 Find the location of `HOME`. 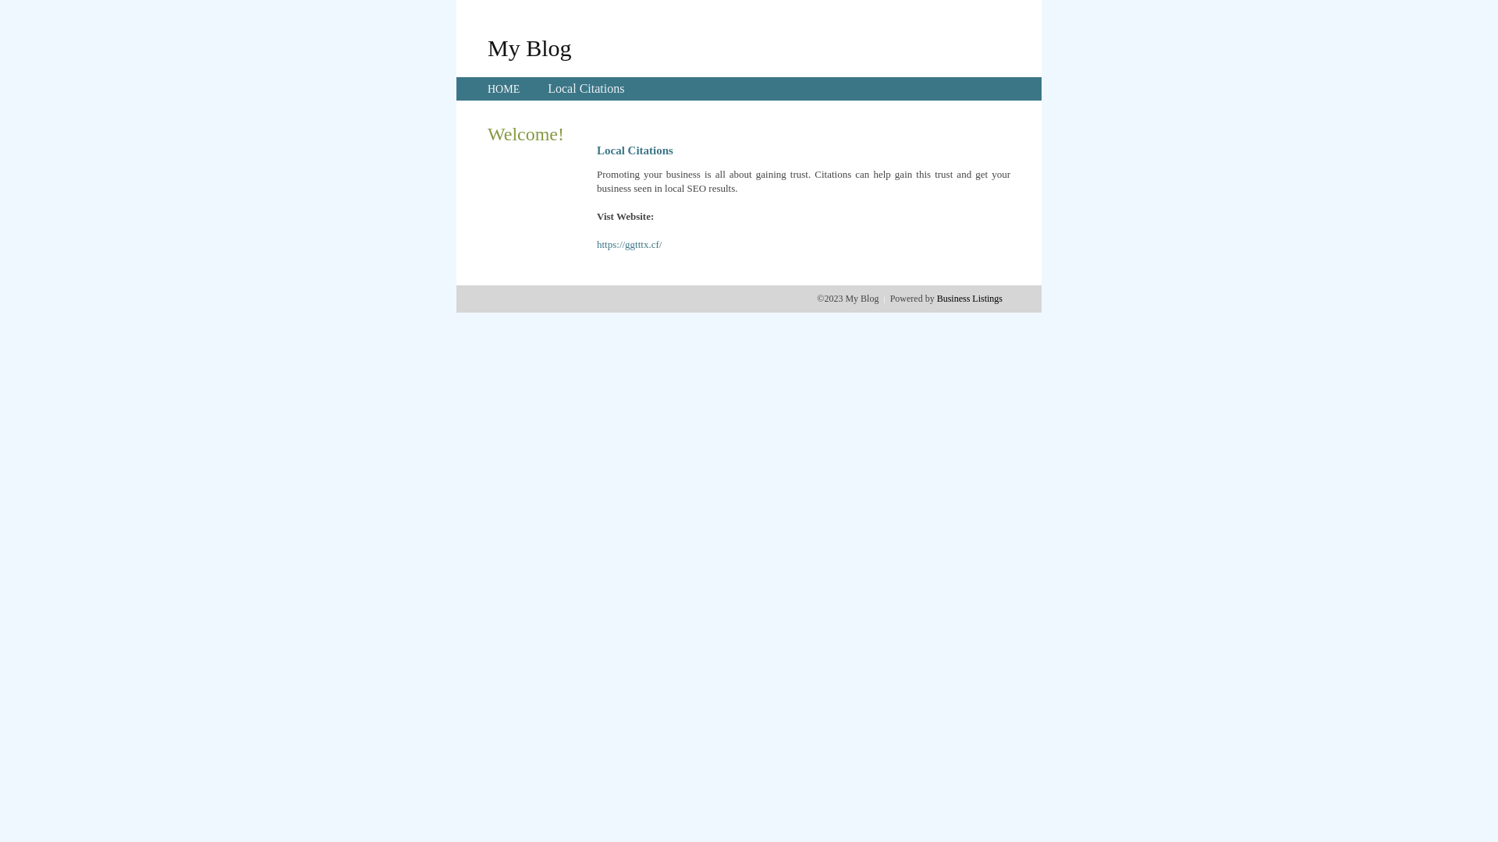

HOME is located at coordinates (504, 89).